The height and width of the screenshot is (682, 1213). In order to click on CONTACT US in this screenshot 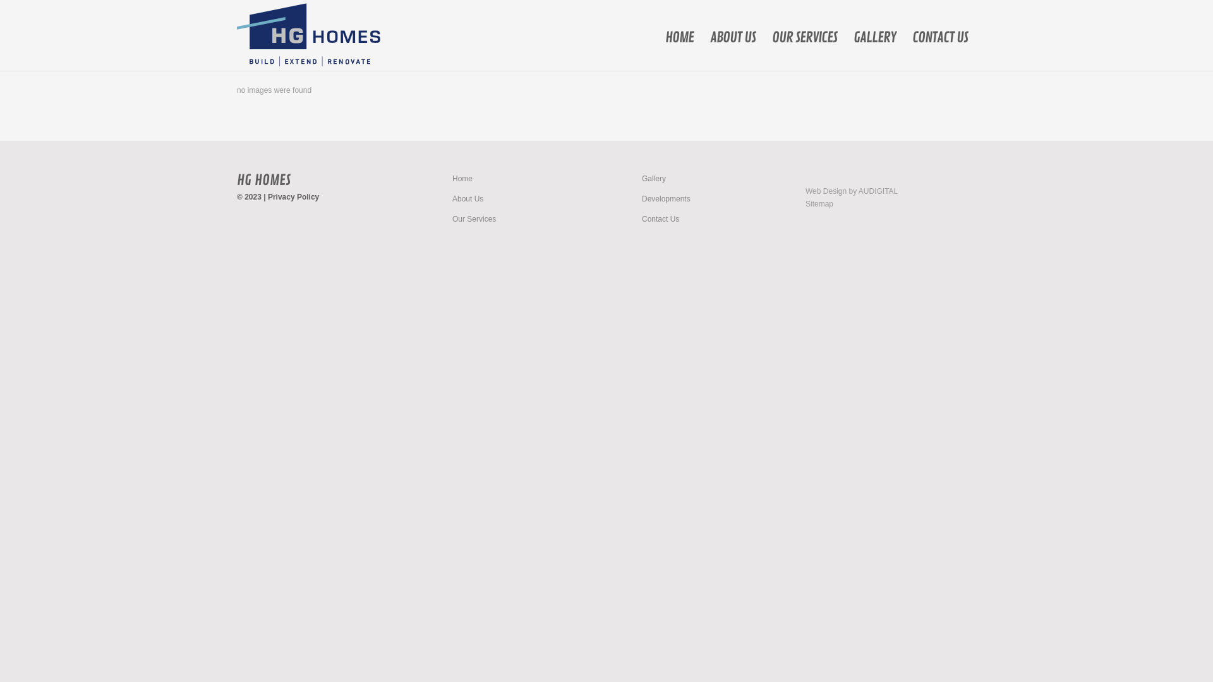, I will do `click(940, 38)`.